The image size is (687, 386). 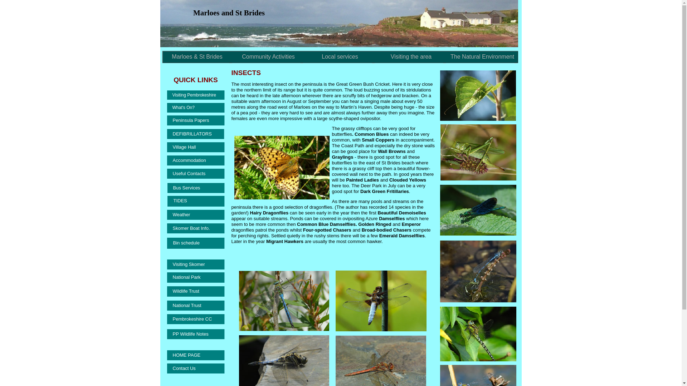 What do you see at coordinates (195, 160) in the screenshot?
I see `Accommodation` at bounding box center [195, 160].